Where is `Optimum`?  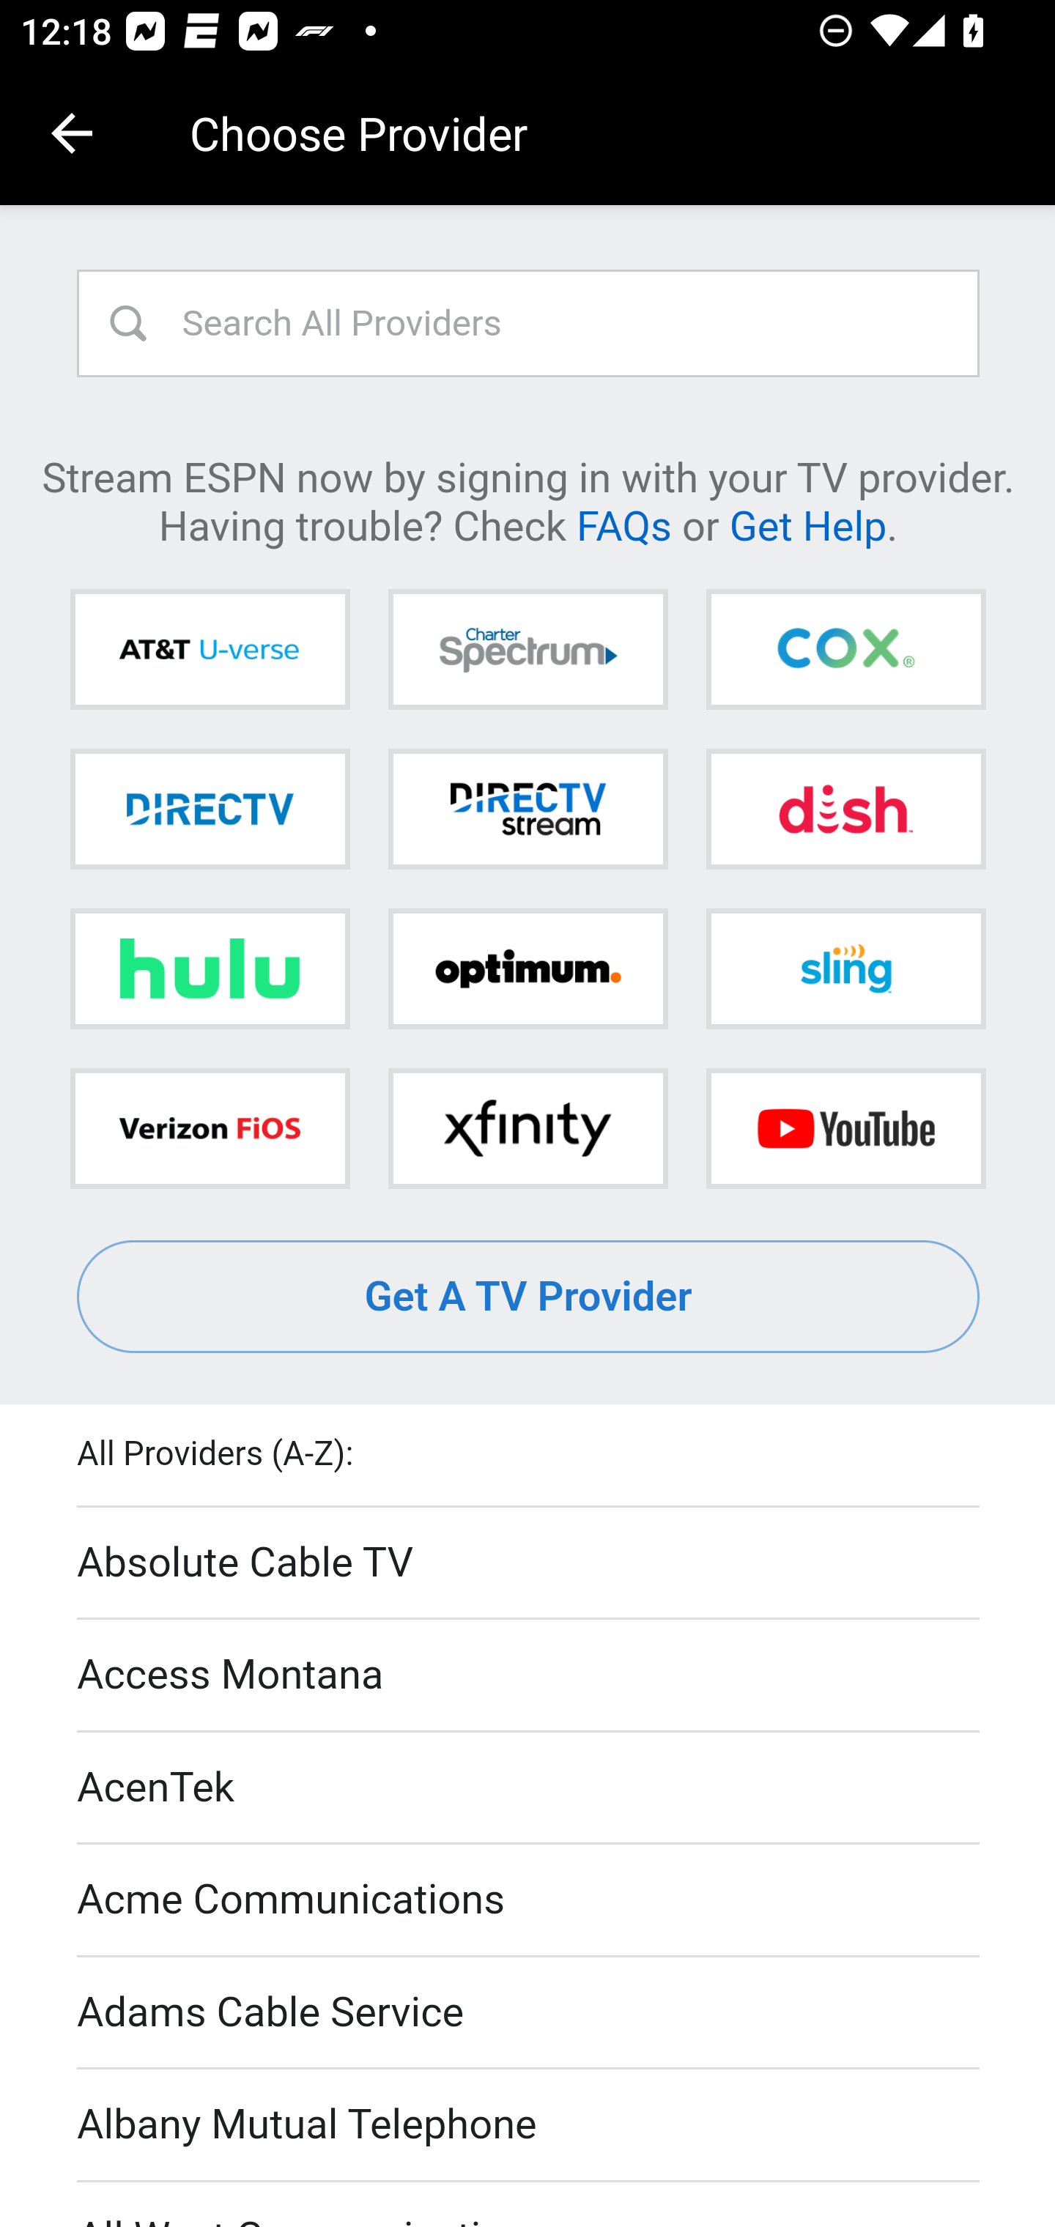
Optimum is located at coordinates (527, 968).